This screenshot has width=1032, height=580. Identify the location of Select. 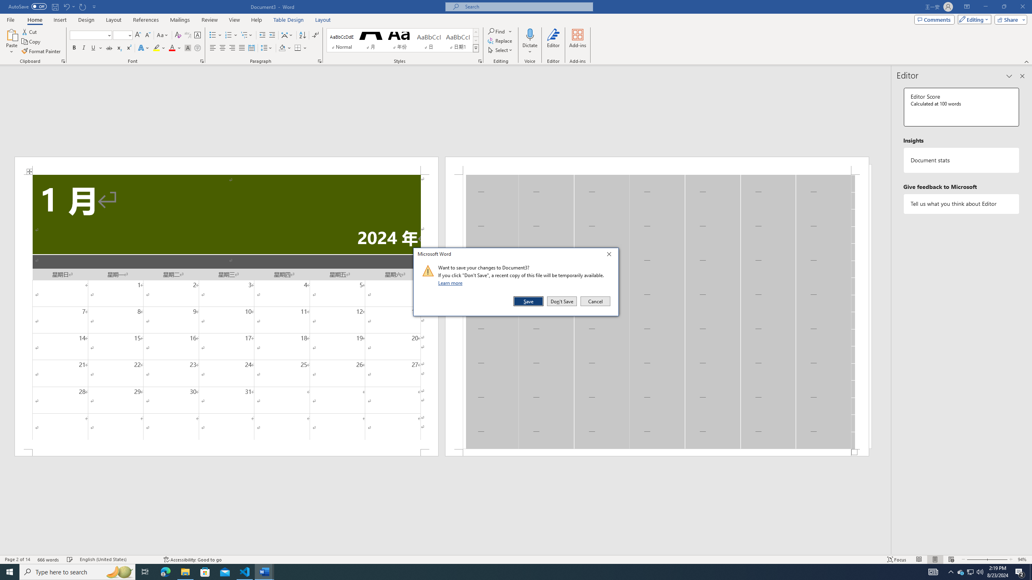
(500, 50).